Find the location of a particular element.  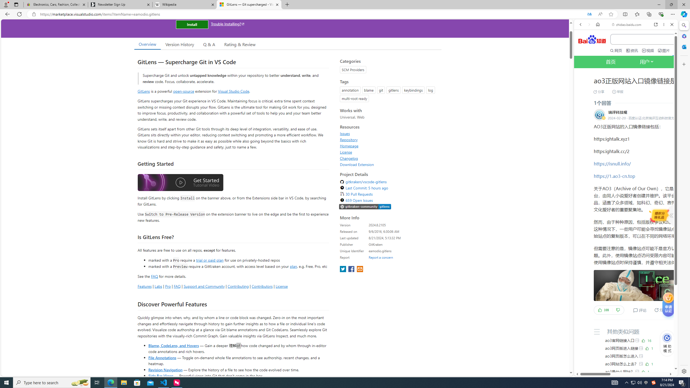

Q & A is located at coordinates (209, 44).